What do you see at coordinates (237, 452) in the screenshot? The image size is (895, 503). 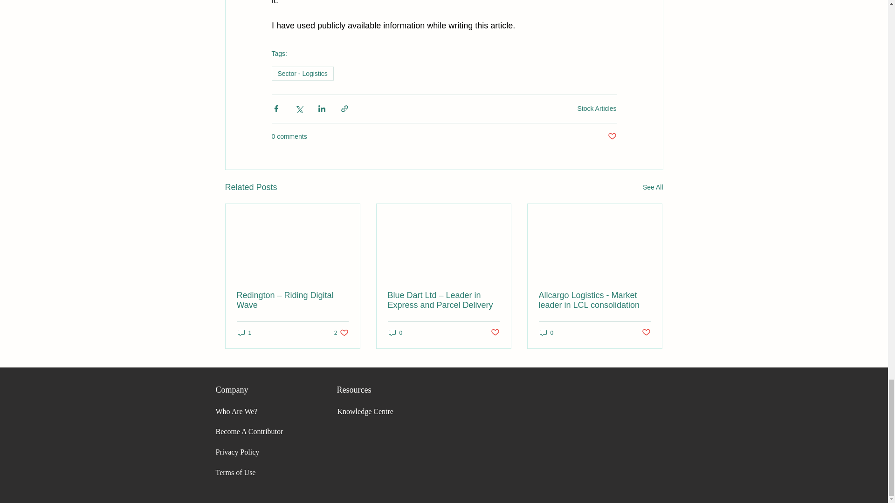 I see `Knowledge Centre` at bounding box center [237, 452].